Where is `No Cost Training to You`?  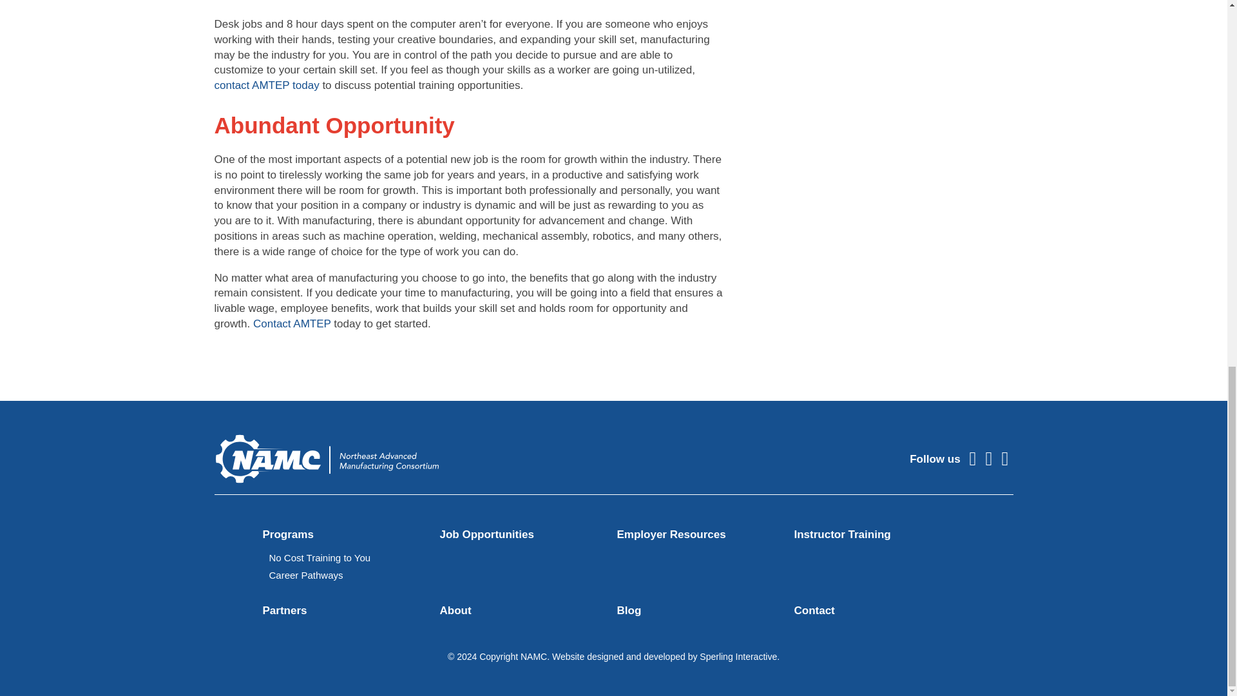 No Cost Training to You is located at coordinates (320, 557).